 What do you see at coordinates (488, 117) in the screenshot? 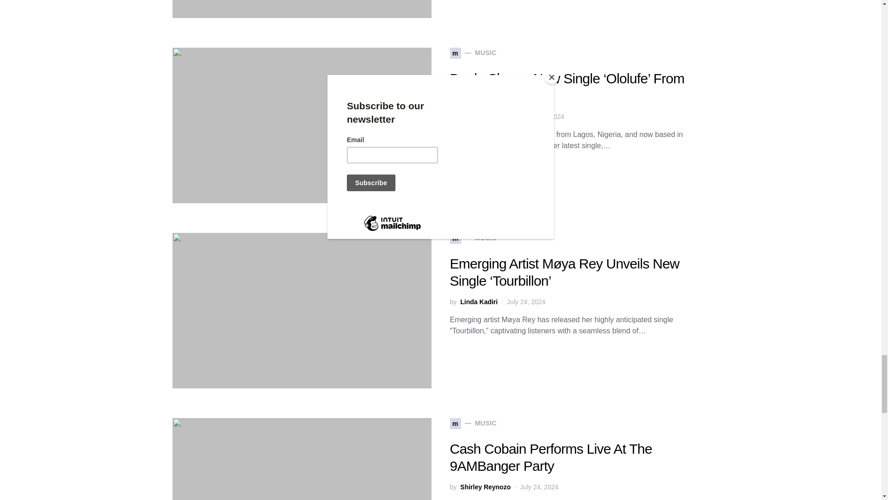
I see `View all posts by Justine Amenuvor` at bounding box center [488, 117].